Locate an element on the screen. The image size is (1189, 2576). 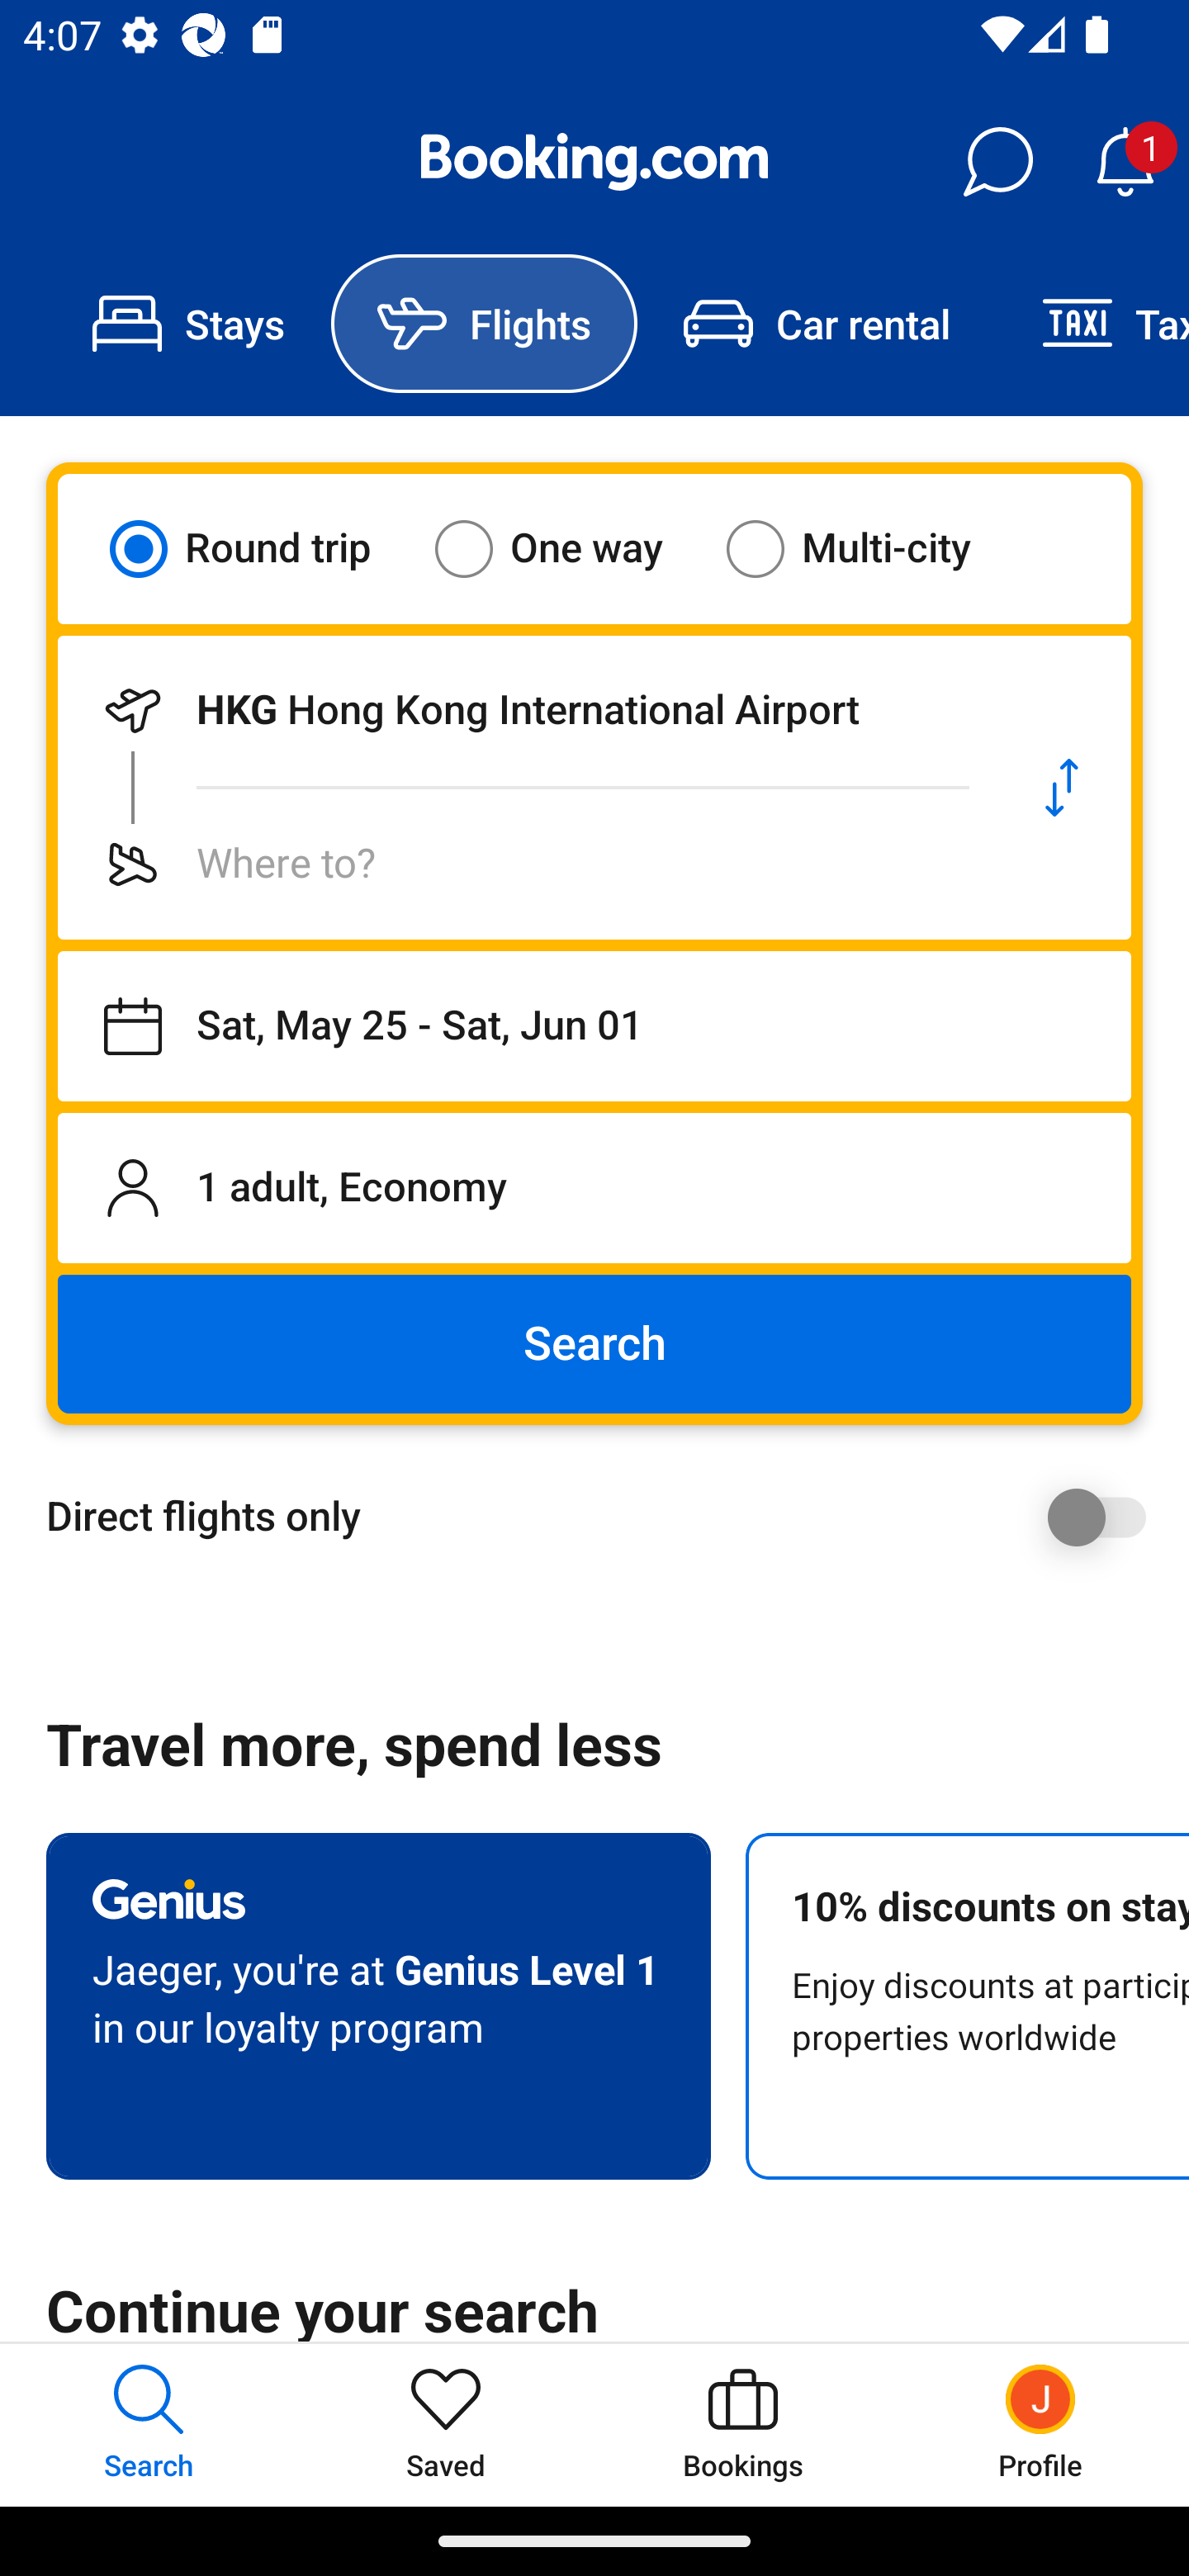
One way is located at coordinates (569, 548).